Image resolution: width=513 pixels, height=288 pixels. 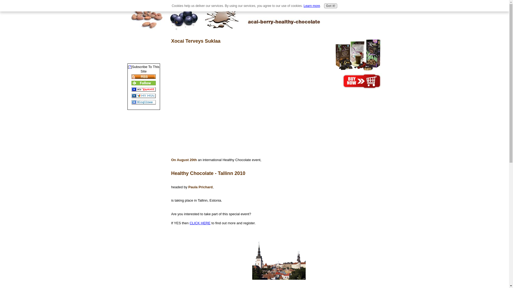 I want to click on buy xocai, so click(x=357, y=55).